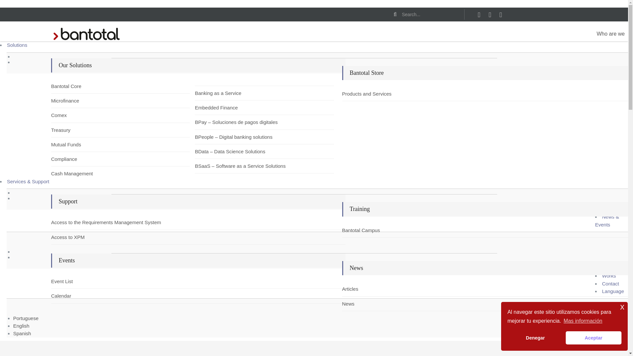 The width and height of the screenshot is (633, 356). What do you see at coordinates (71, 159) in the screenshot?
I see `Compliance` at bounding box center [71, 159].